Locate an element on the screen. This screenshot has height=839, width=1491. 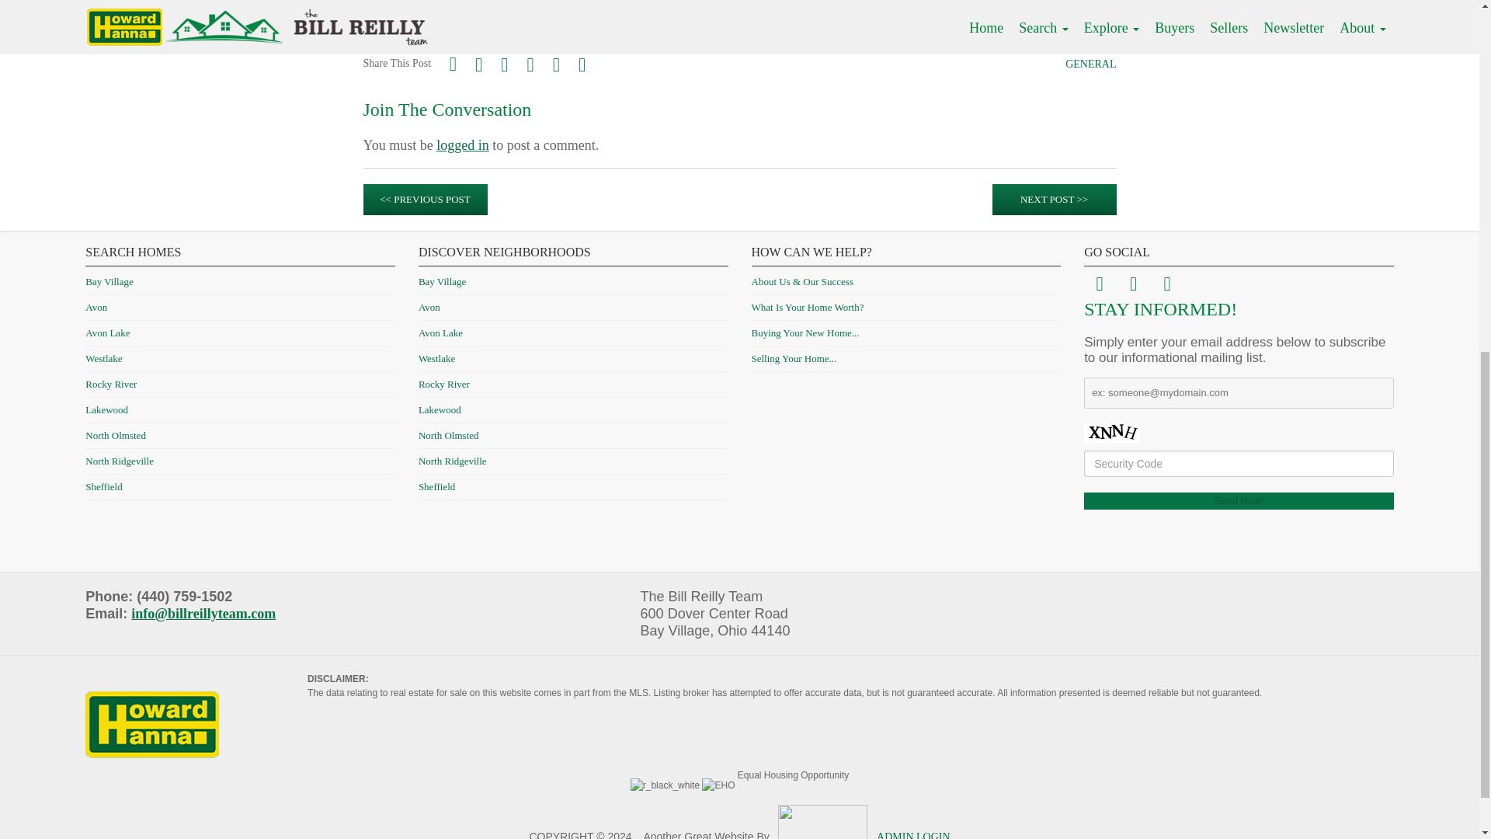
Rocky River is located at coordinates (110, 384).